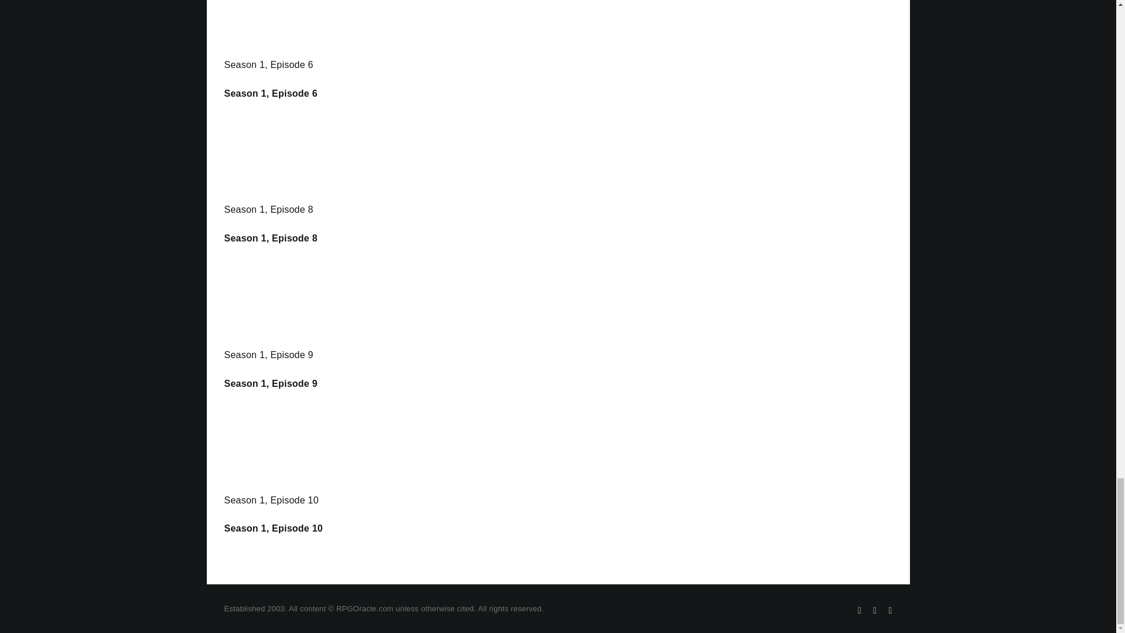 The height and width of the screenshot is (633, 1125). I want to click on Season 1, Episode 10, so click(273, 529).